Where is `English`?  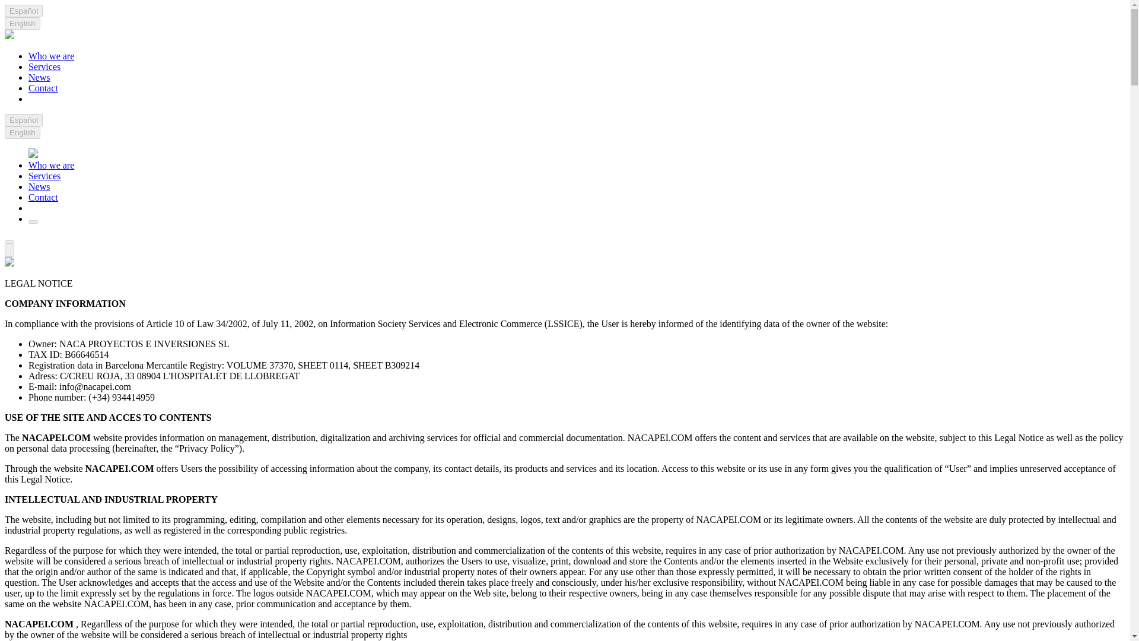
English is located at coordinates (22, 132).